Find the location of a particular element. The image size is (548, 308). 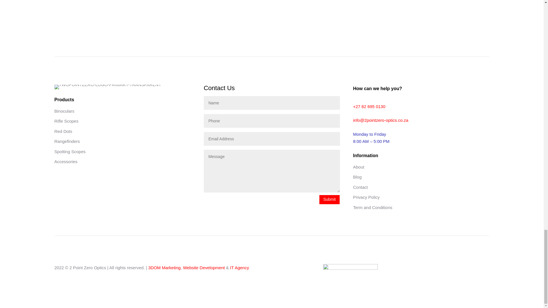

shape-payment is located at coordinates (350, 267).